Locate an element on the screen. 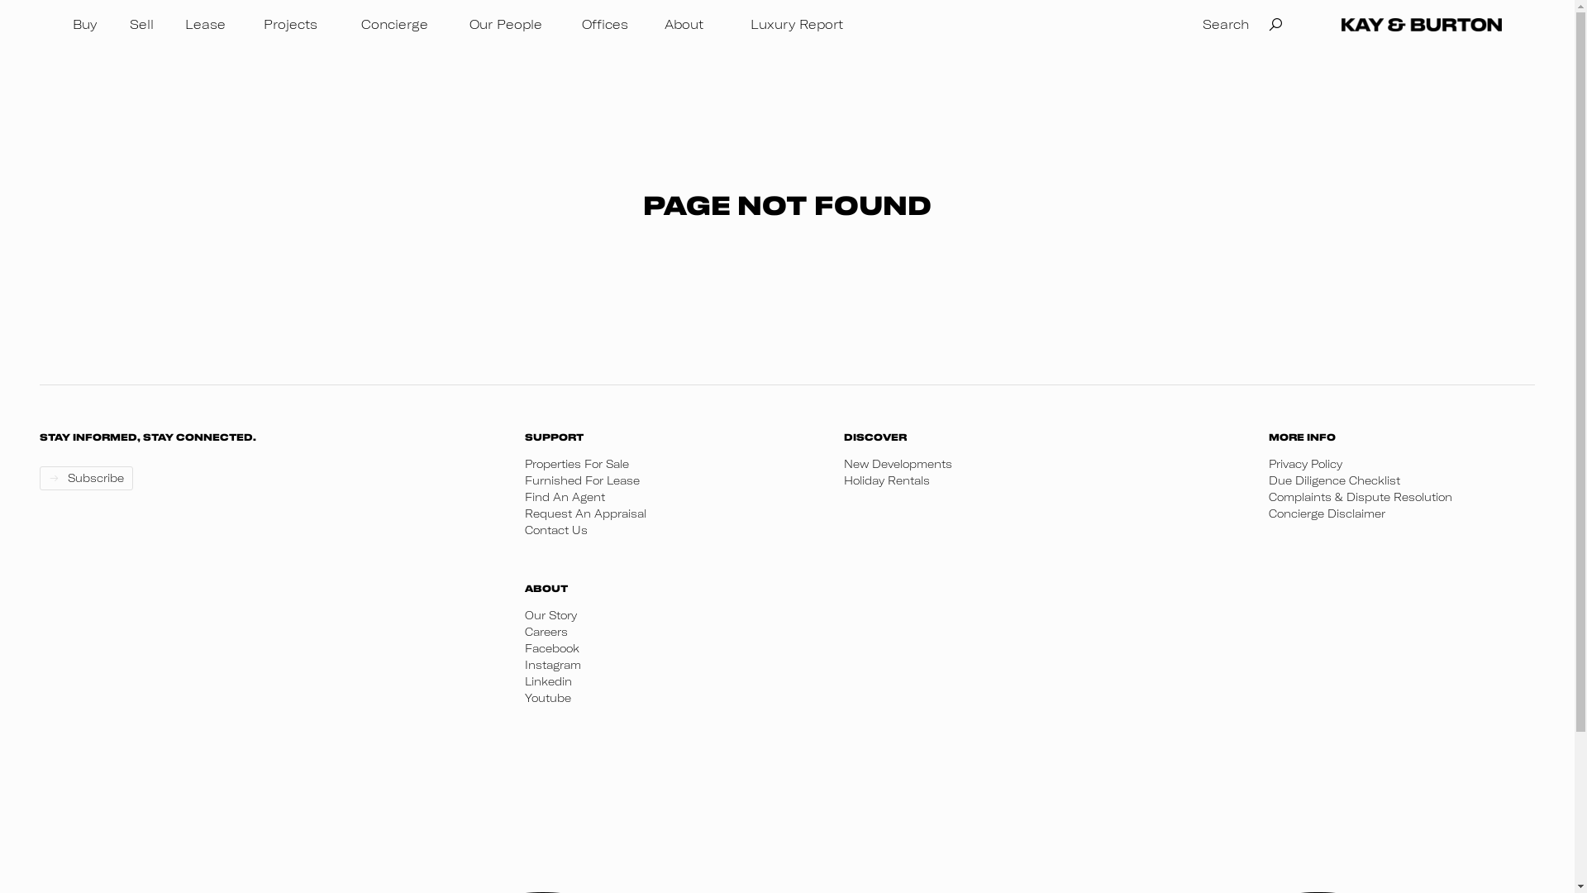 The image size is (1587, 893). Holiday Rentals is located at coordinates (1037, 480).